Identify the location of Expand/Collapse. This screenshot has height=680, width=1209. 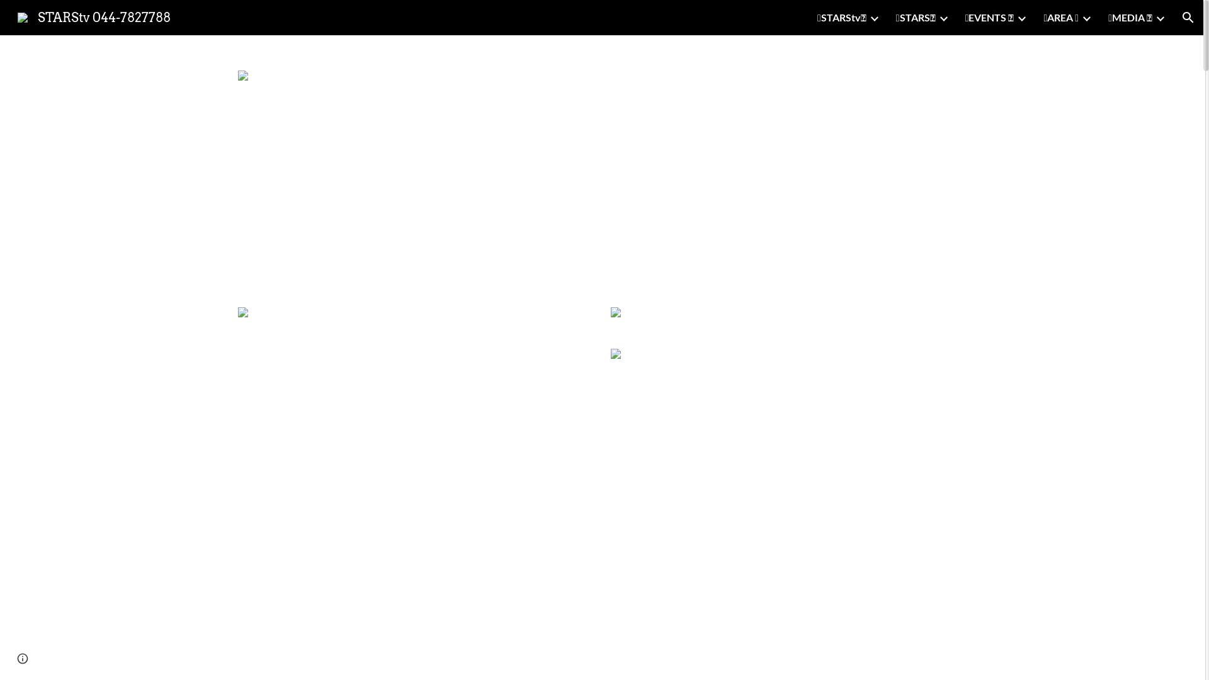
(874, 18).